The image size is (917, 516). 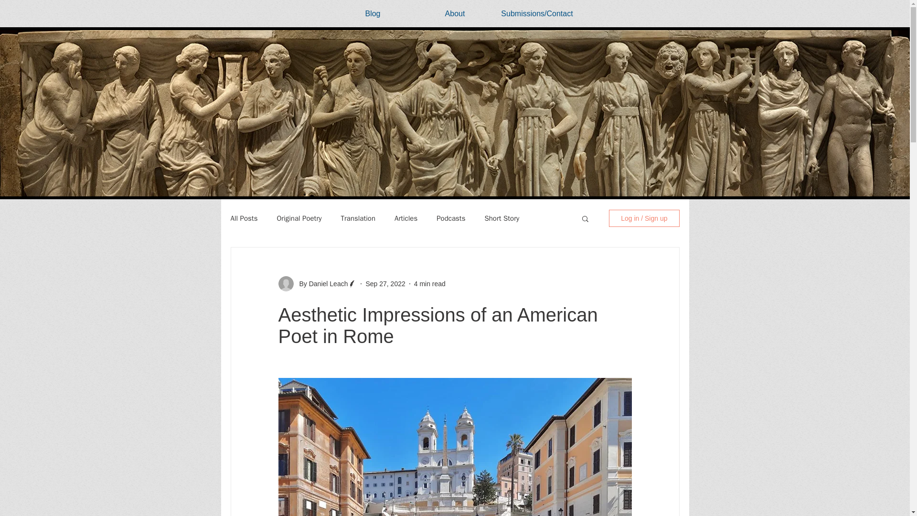 I want to click on Sep 27, 2022, so click(x=385, y=284).